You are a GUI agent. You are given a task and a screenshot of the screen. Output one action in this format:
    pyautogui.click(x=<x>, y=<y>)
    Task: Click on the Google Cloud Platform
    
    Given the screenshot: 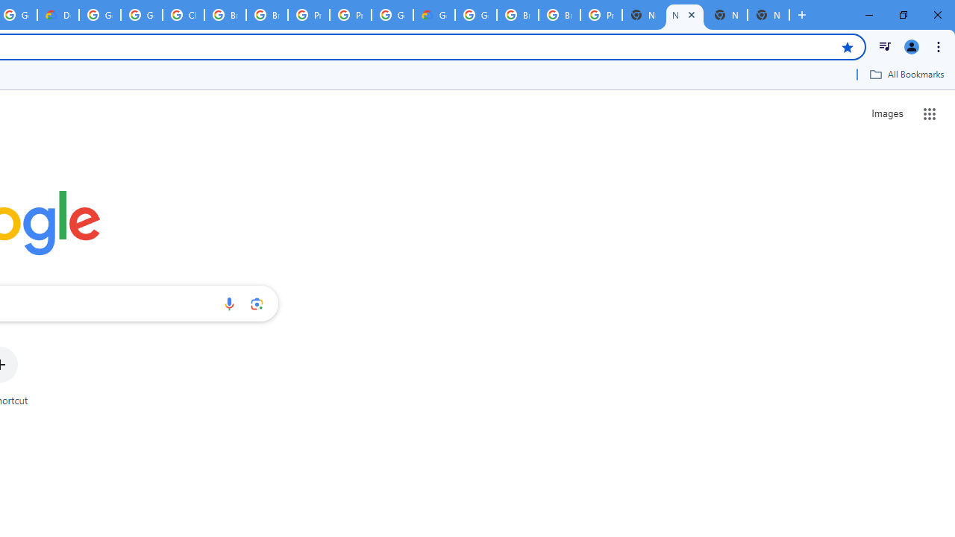 What is the action you would take?
    pyautogui.click(x=100, y=15)
    